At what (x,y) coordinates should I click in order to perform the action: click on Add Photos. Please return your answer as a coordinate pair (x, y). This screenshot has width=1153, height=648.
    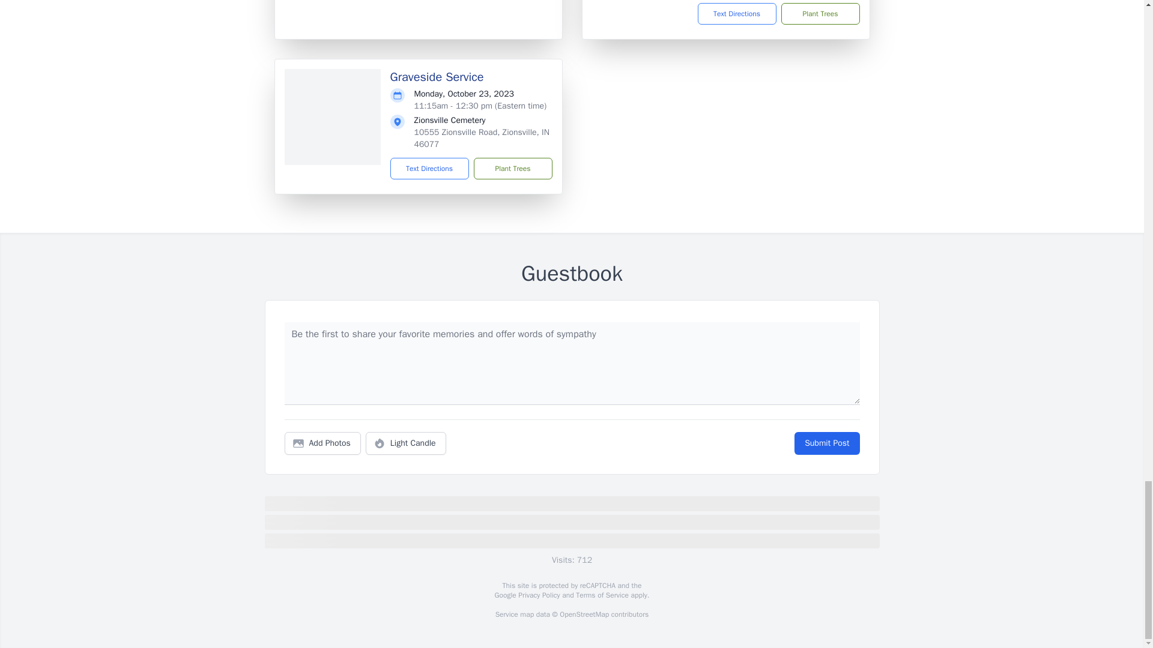
    Looking at the image, I should click on (322, 443).